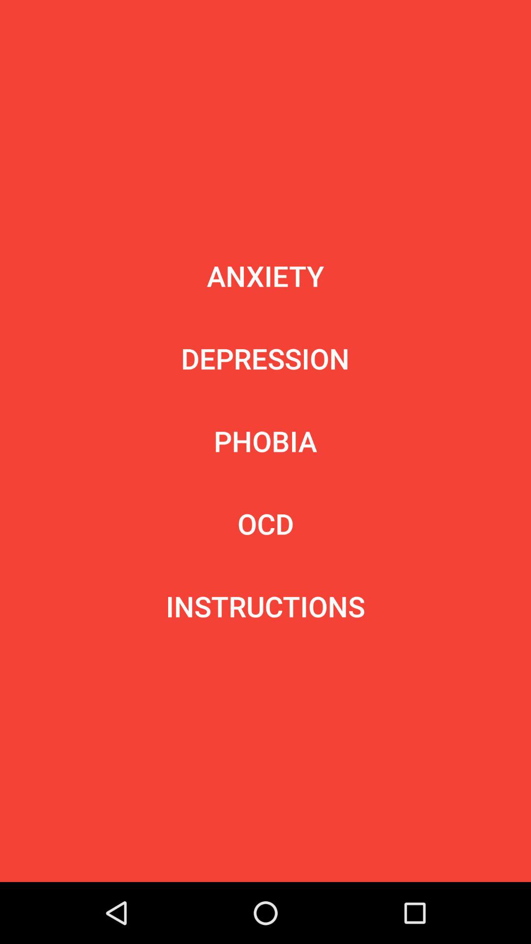 This screenshot has height=944, width=531. I want to click on tap the item below depression icon, so click(265, 441).